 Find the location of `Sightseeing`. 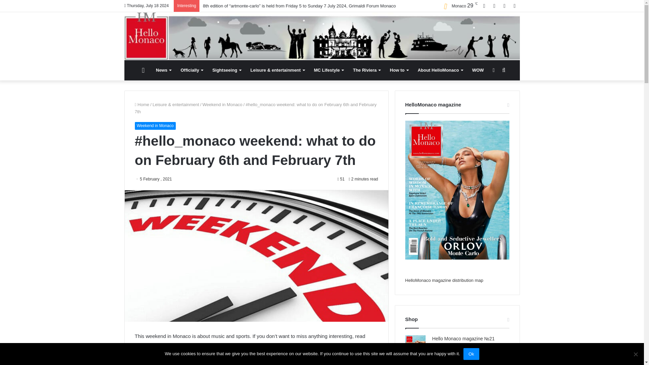

Sightseeing is located at coordinates (226, 70).